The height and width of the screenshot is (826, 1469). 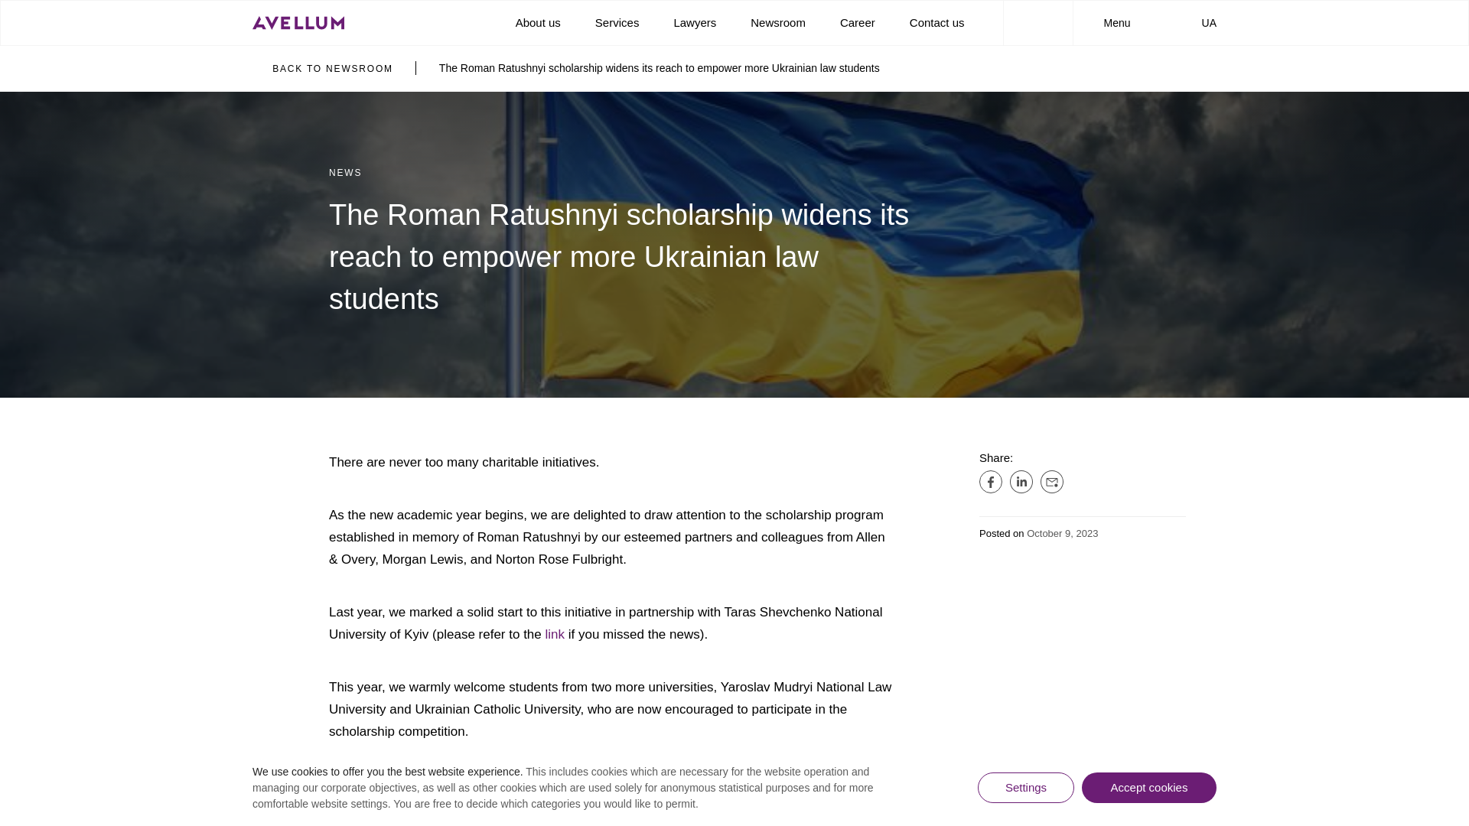 What do you see at coordinates (1201, 22) in the screenshot?
I see `UA` at bounding box center [1201, 22].